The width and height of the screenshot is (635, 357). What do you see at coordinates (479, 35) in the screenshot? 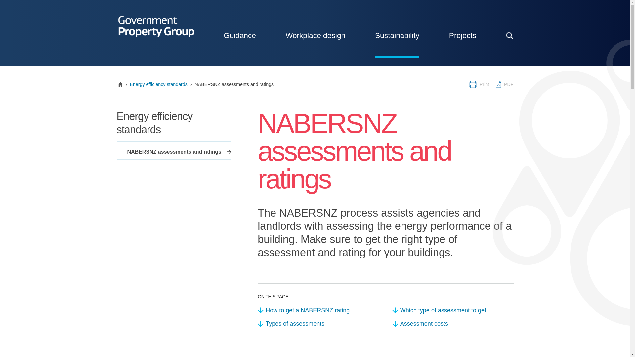
I see `Search` at bounding box center [479, 35].